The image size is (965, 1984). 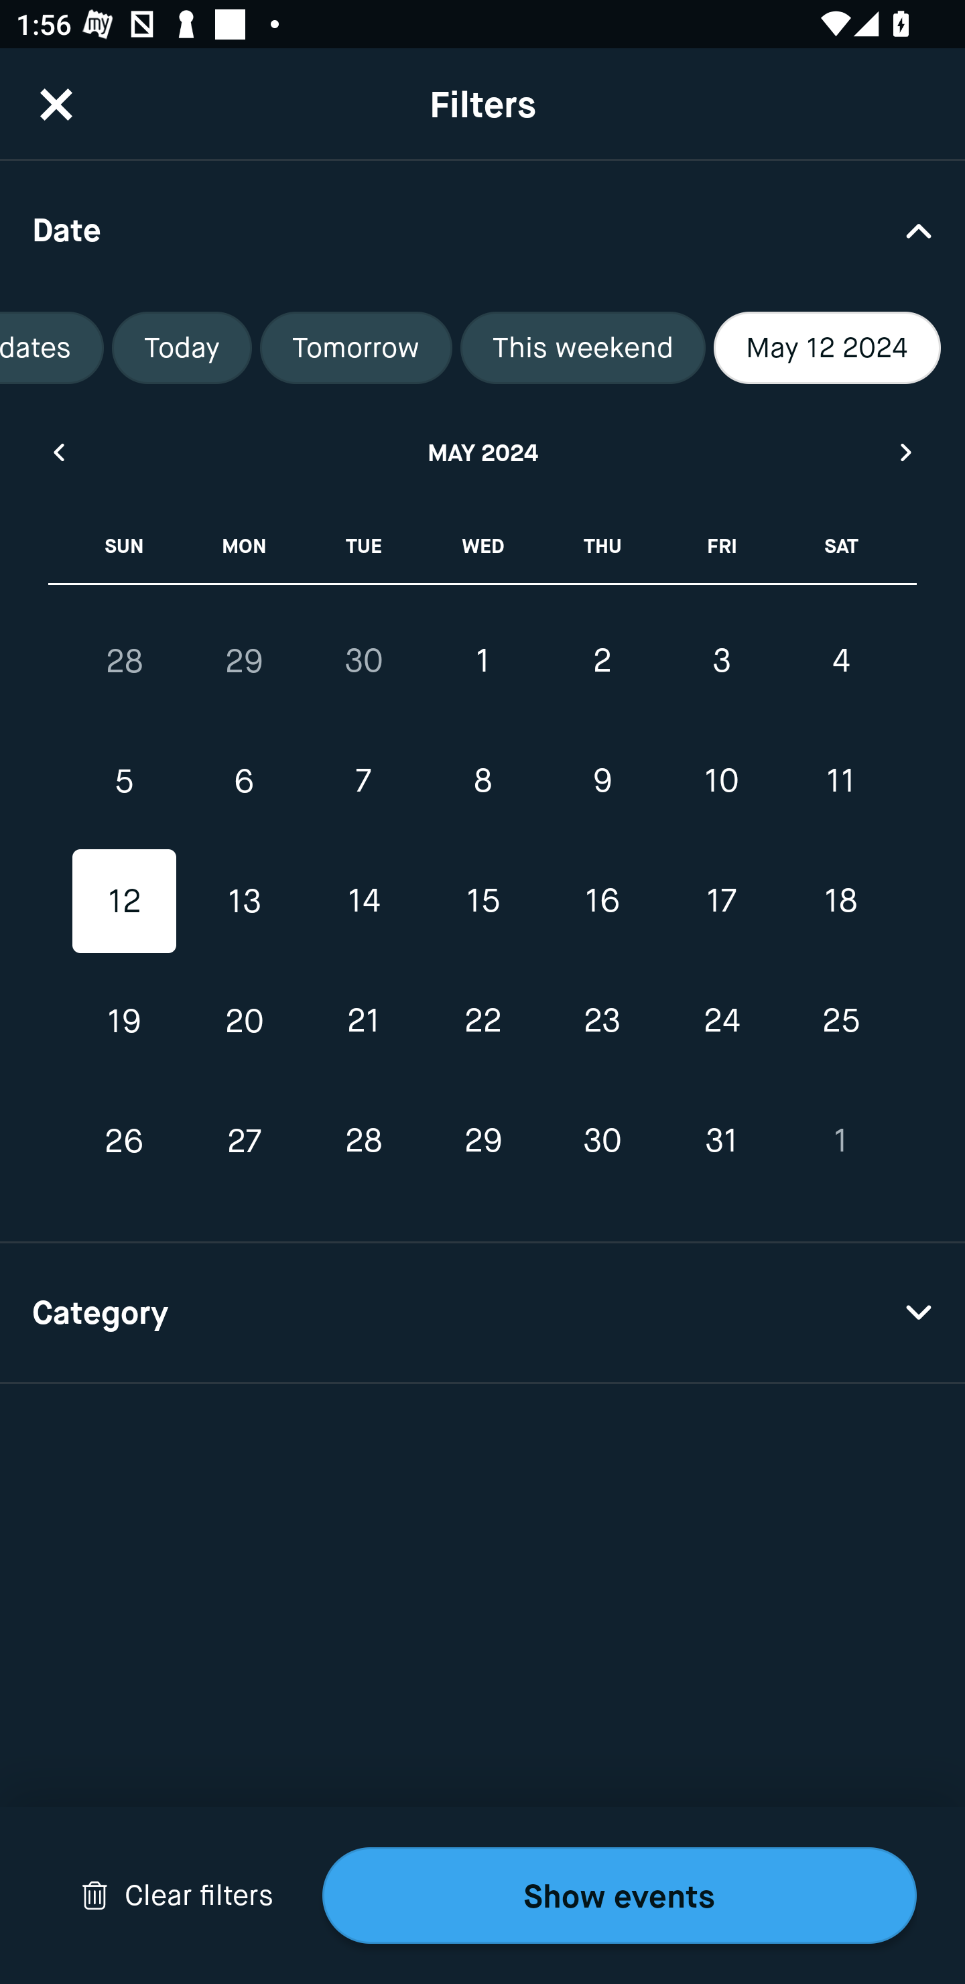 What do you see at coordinates (482, 229) in the screenshot?
I see `Date Drop Down Arrow` at bounding box center [482, 229].